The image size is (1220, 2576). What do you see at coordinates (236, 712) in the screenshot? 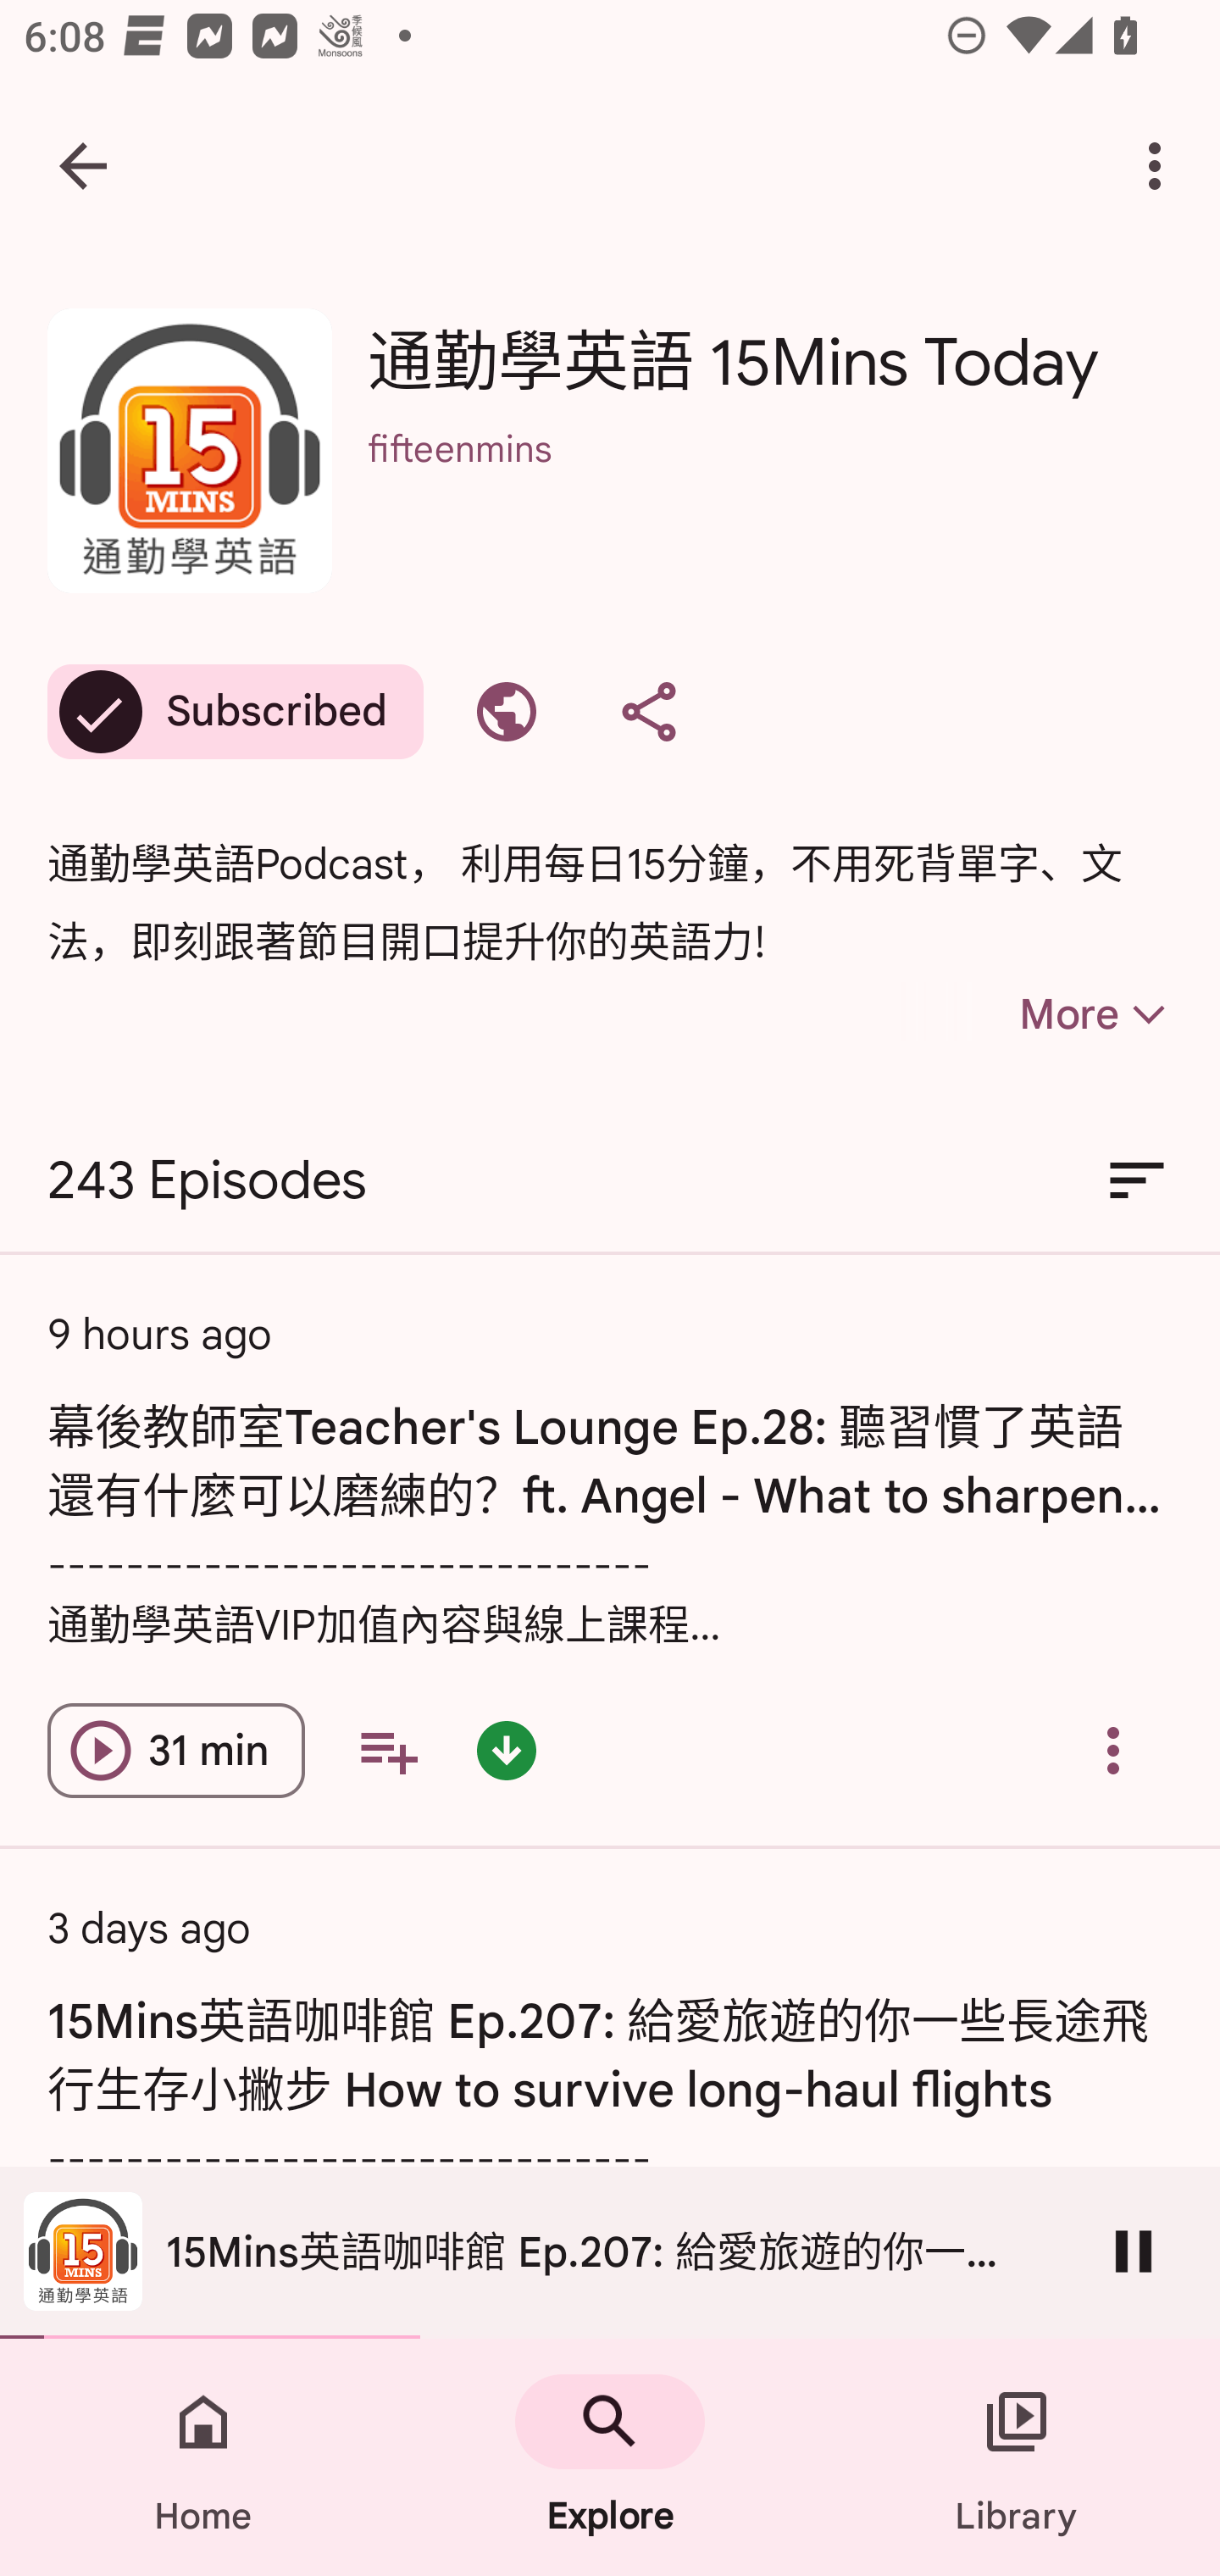
I see `Subscribed` at bounding box center [236, 712].